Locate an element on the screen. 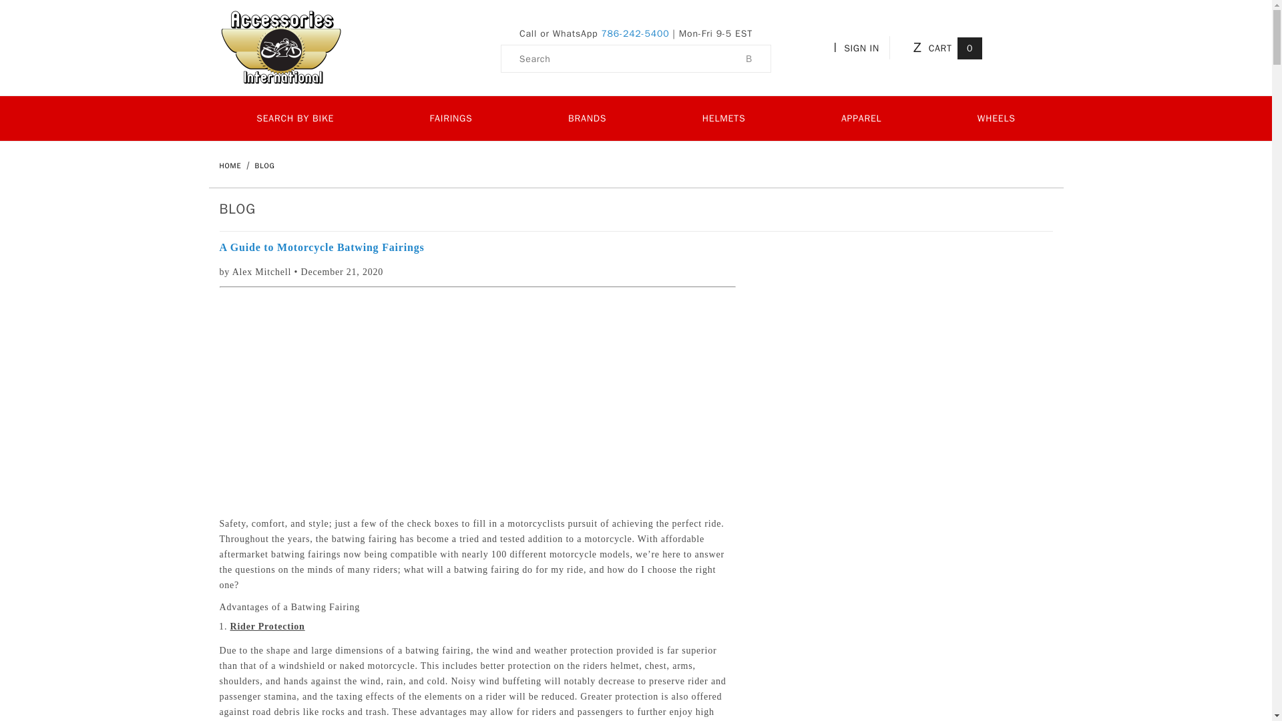 The width and height of the screenshot is (1282, 721). HELMETS is located at coordinates (724, 117).